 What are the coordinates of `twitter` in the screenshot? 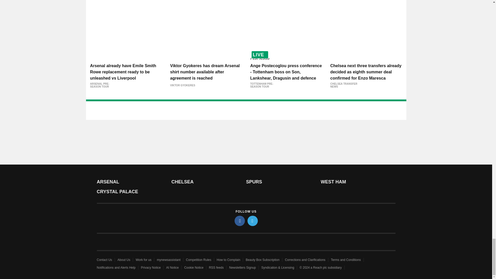 It's located at (253, 221).